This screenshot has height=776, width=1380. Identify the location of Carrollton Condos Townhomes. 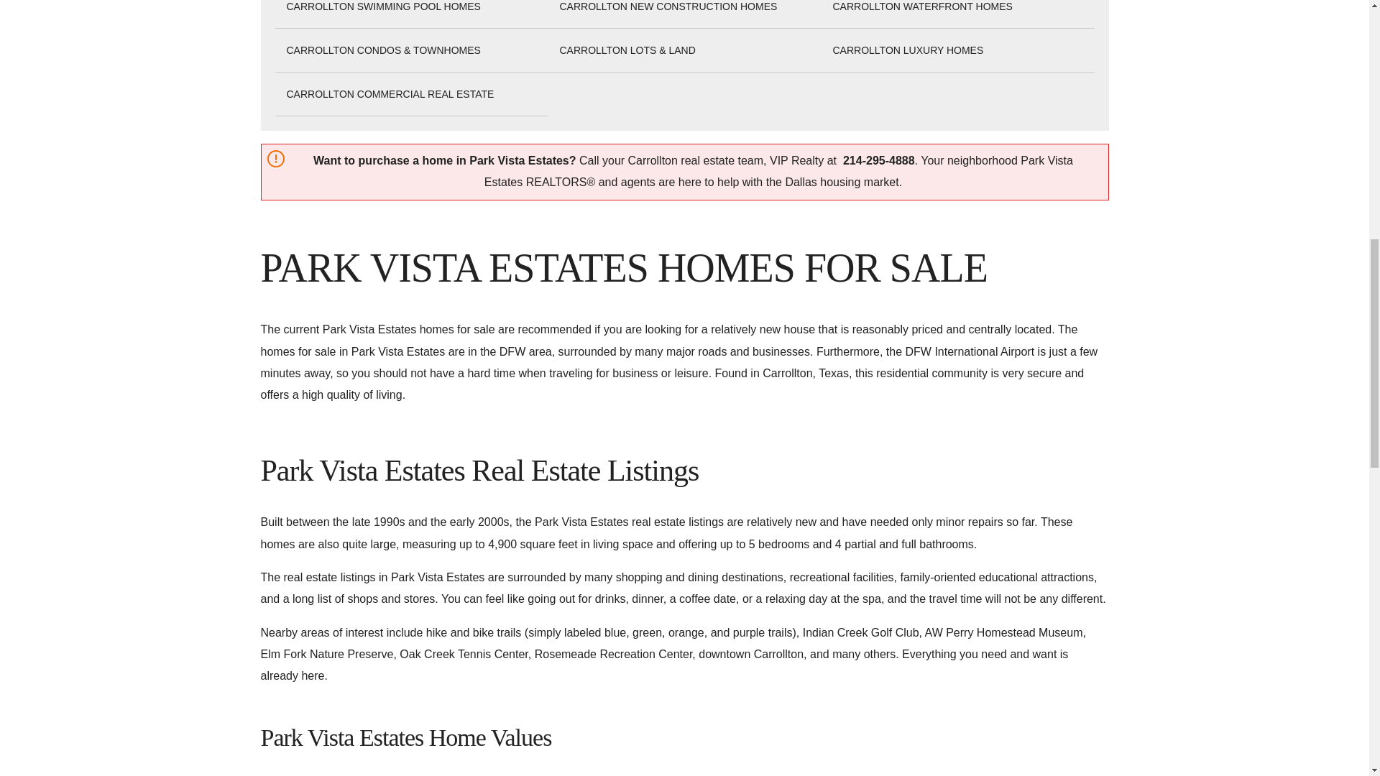
(382, 50).